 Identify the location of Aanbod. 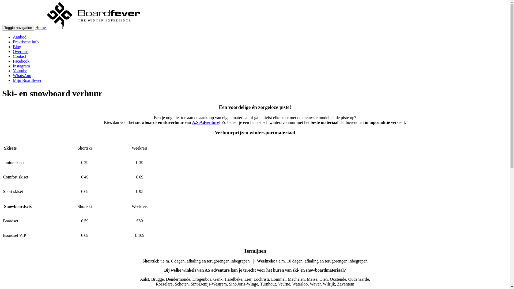
(20, 37).